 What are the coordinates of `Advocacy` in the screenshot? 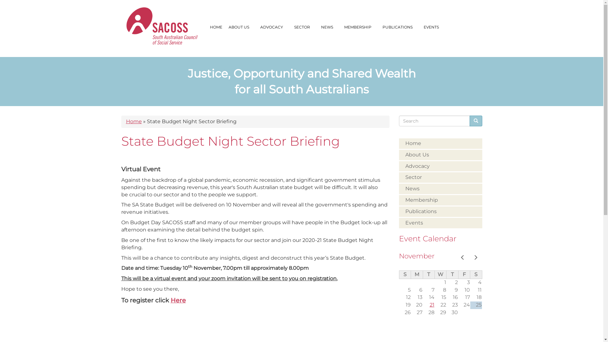 It's located at (441, 166).